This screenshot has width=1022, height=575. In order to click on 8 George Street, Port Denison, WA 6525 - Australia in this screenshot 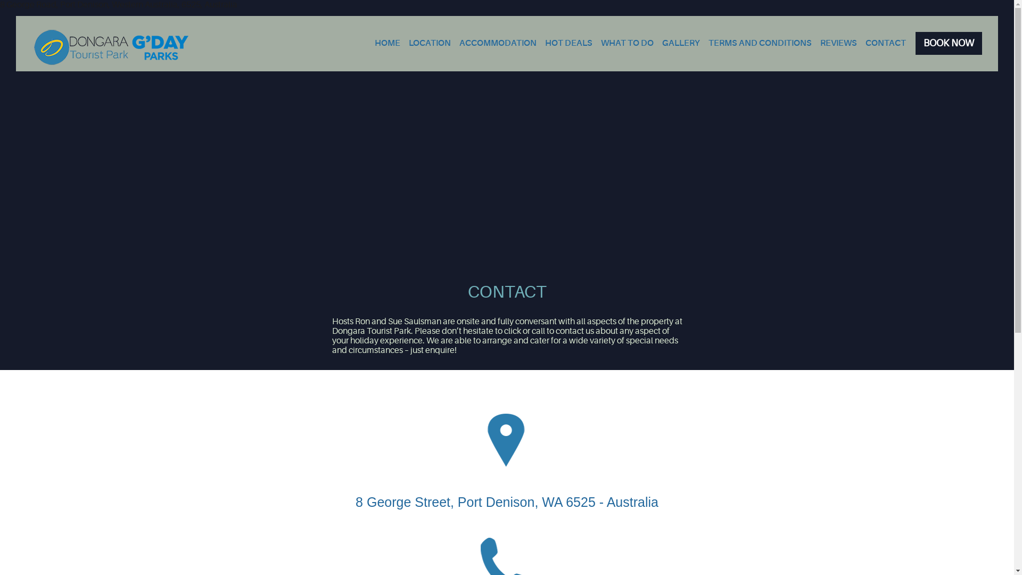, I will do `click(507, 502)`.